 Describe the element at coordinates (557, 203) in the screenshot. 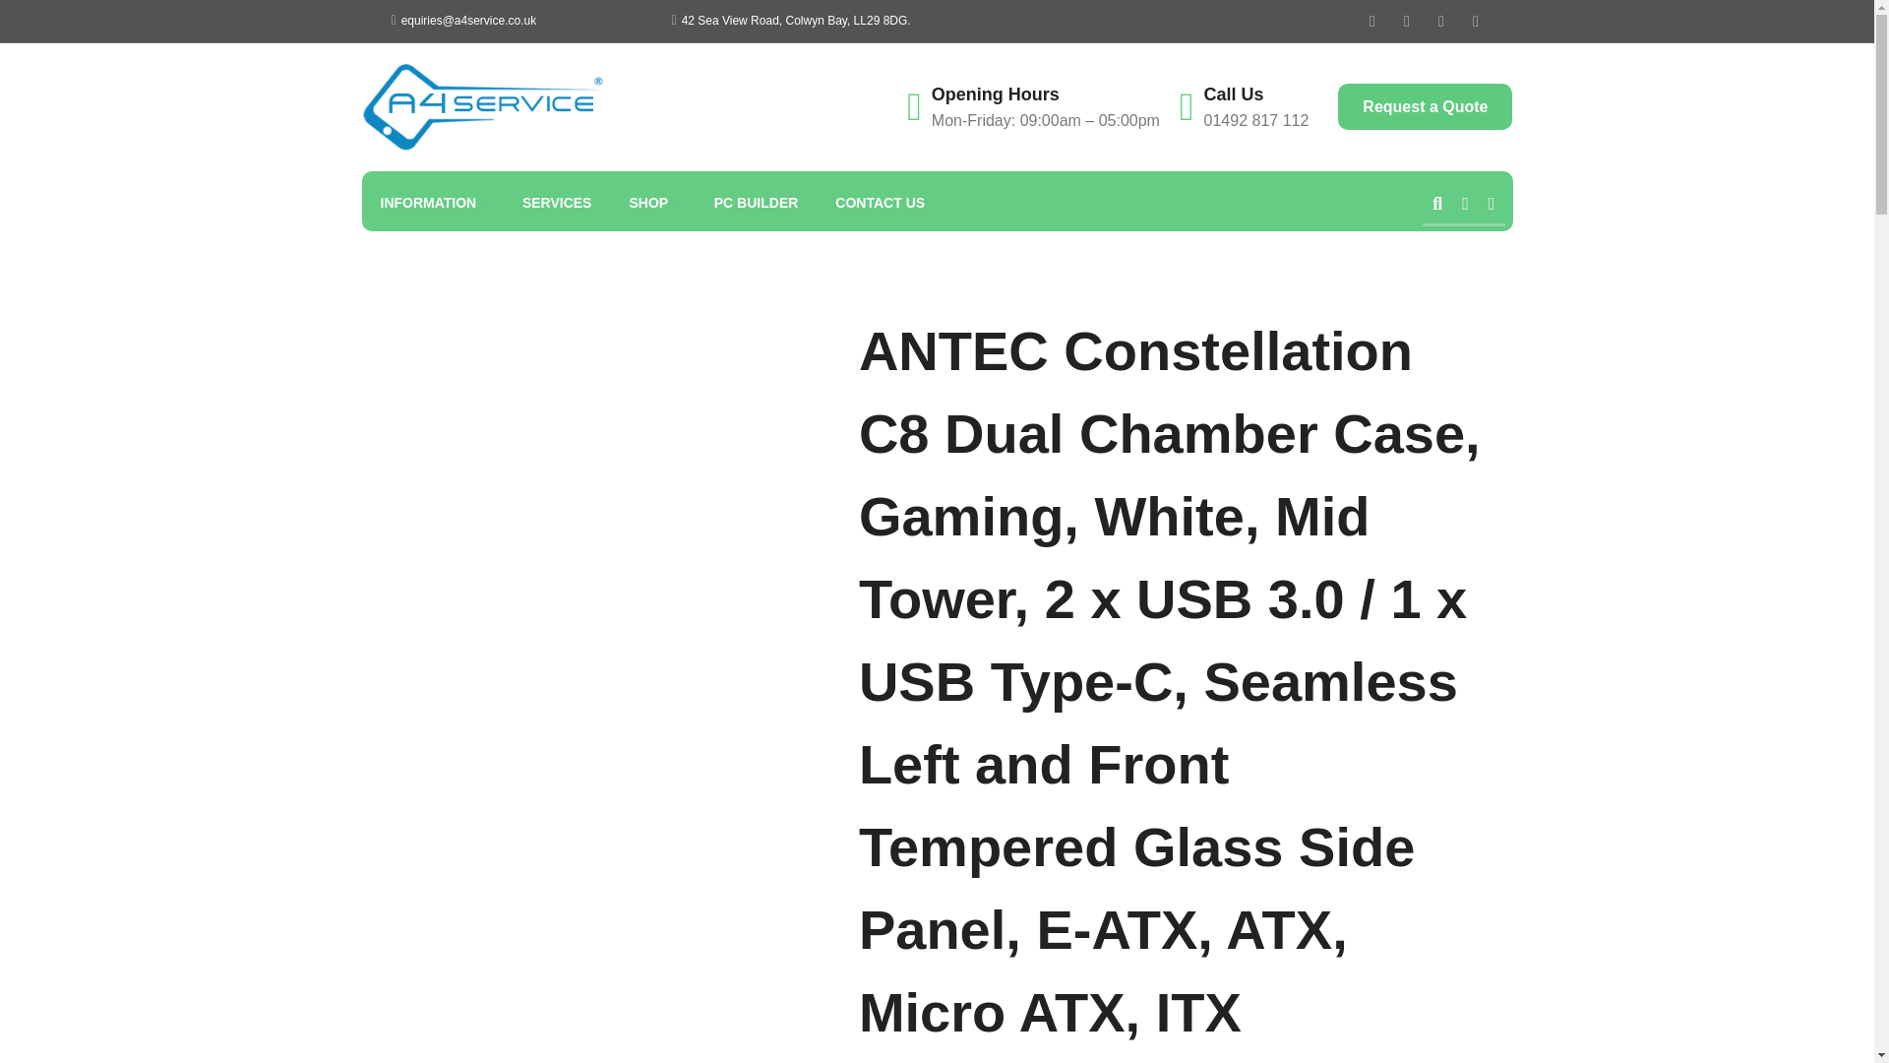

I see `SERVICES` at that location.